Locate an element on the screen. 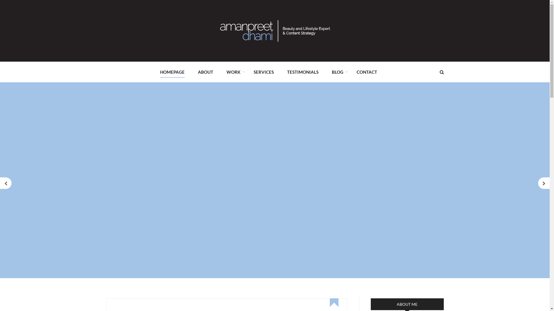  CONTACT is located at coordinates (367, 72).